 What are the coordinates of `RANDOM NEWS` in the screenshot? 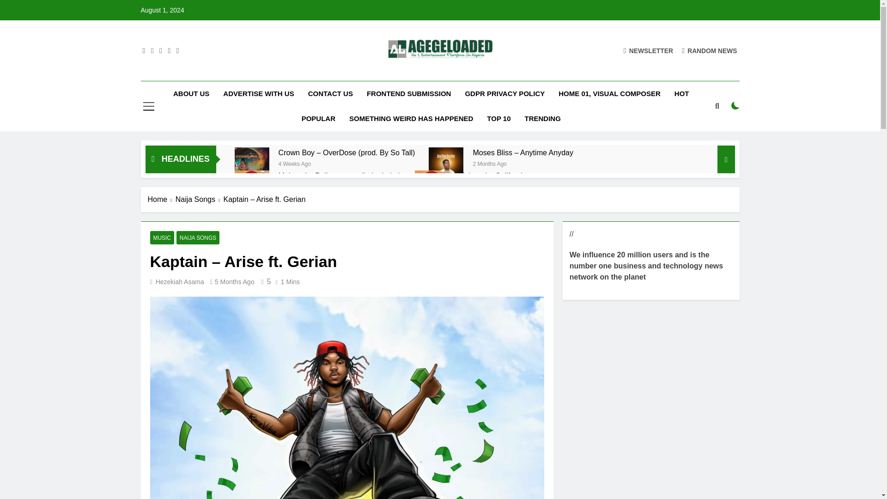 It's located at (710, 50).